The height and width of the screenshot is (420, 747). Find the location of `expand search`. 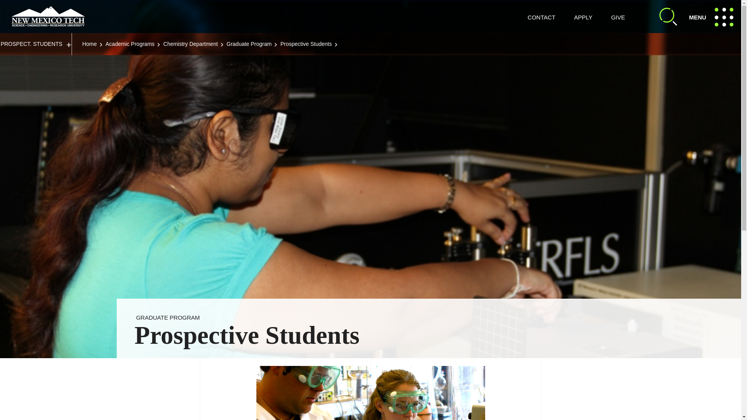

expand search is located at coordinates (668, 16).